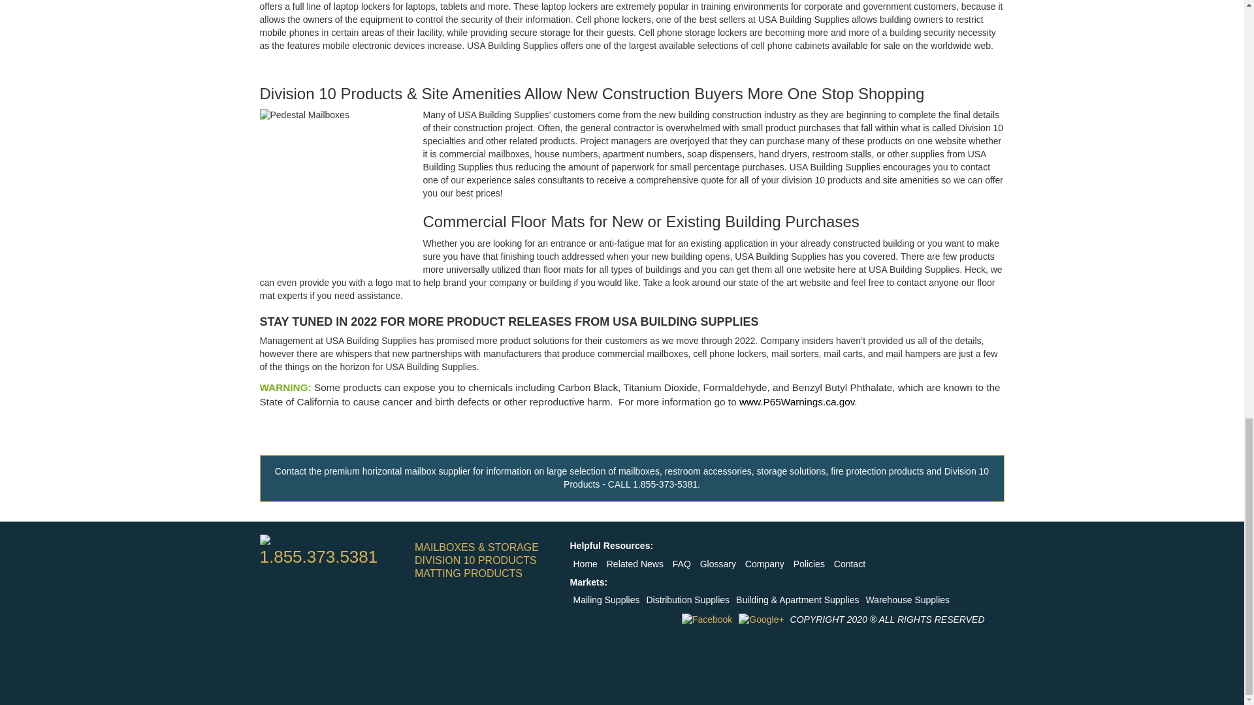  Describe the element at coordinates (341, 191) in the screenshot. I see `Pedestal Mailboxes for Sale Online` at that location.